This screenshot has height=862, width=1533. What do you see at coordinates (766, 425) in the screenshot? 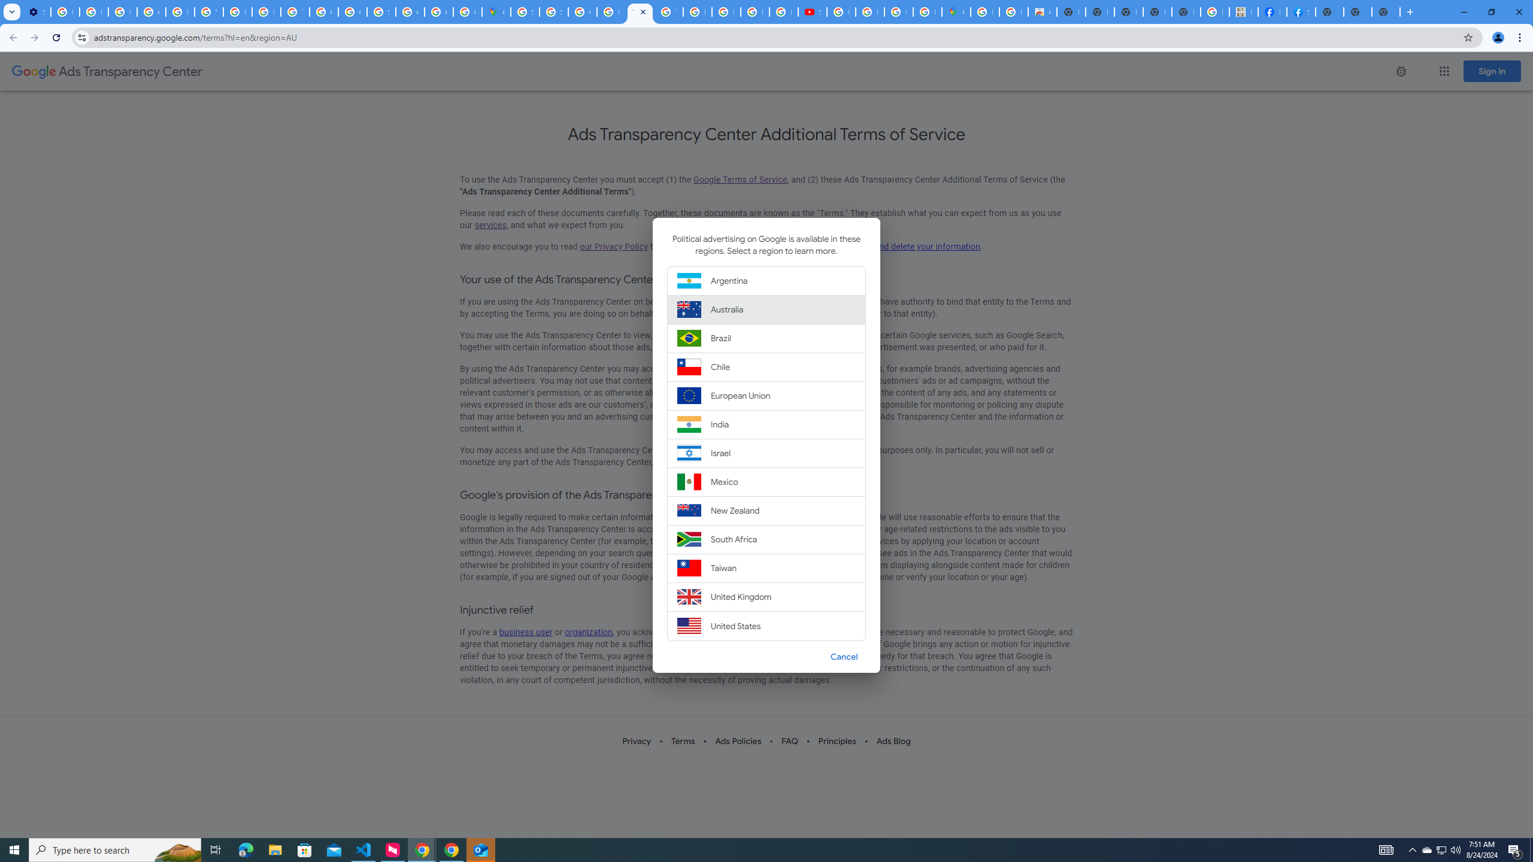
I see `India` at bounding box center [766, 425].